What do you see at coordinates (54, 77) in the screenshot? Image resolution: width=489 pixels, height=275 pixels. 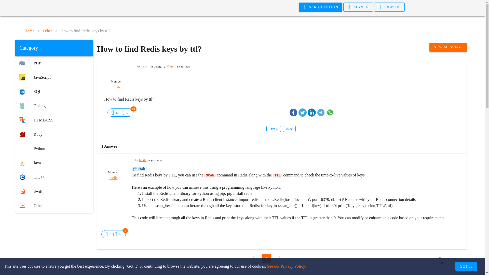 I see `JavaScript` at bounding box center [54, 77].